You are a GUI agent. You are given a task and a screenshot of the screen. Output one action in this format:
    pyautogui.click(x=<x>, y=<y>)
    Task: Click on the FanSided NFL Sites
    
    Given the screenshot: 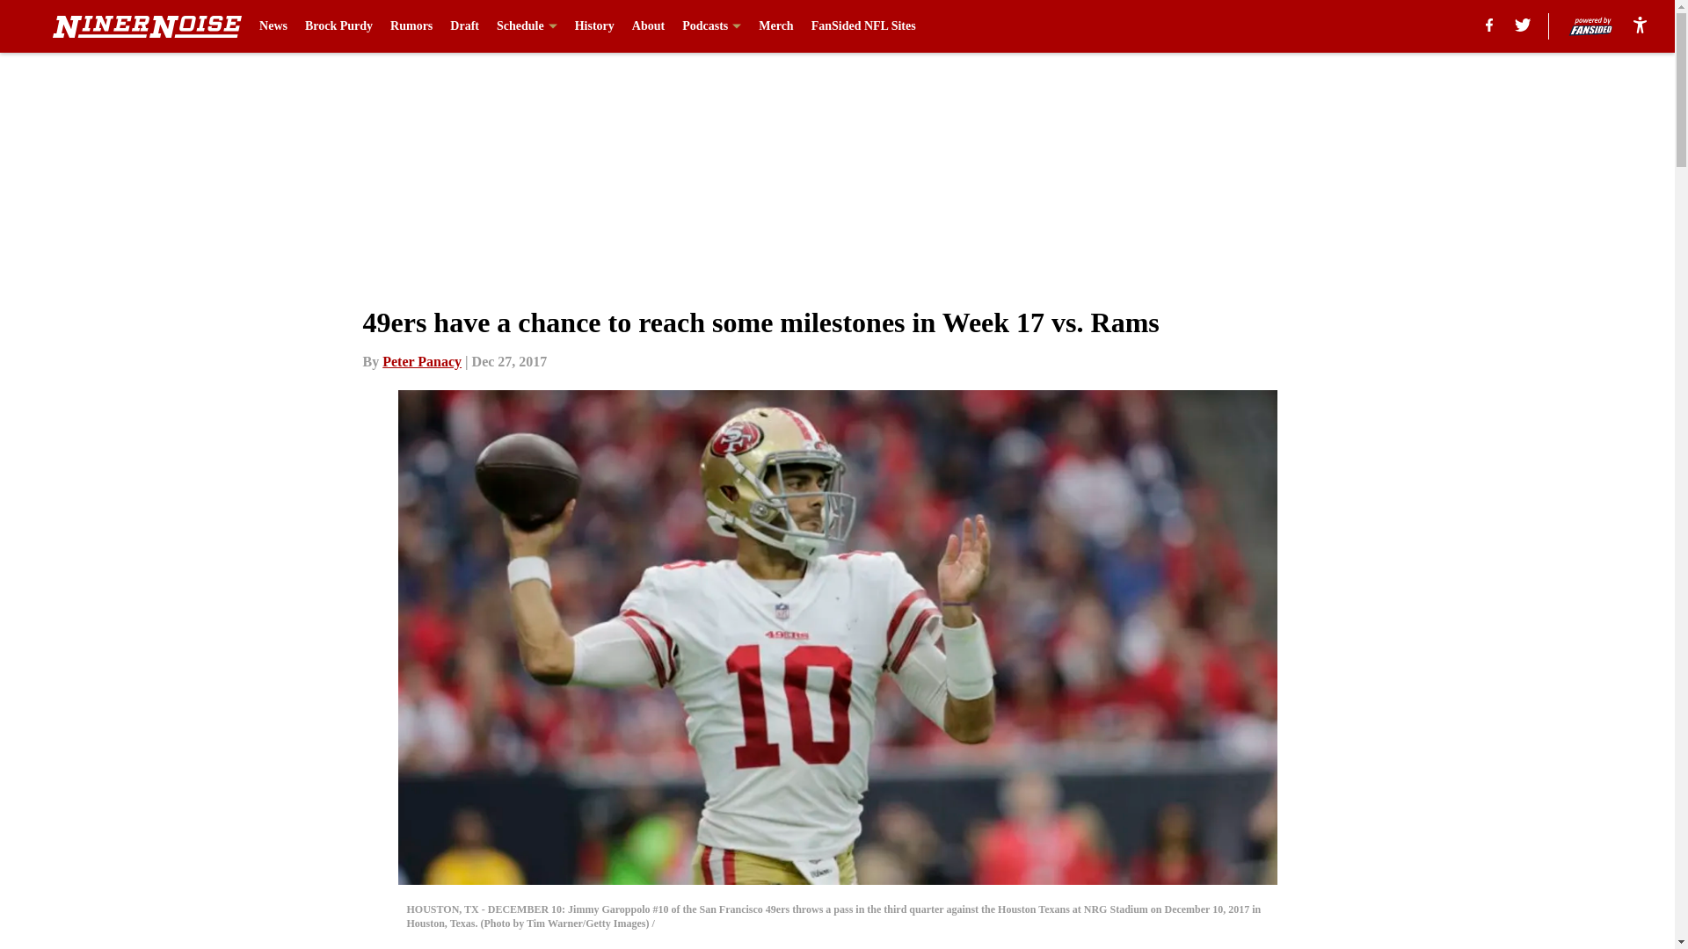 What is the action you would take?
    pyautogui.click(x=863, y=26)
    